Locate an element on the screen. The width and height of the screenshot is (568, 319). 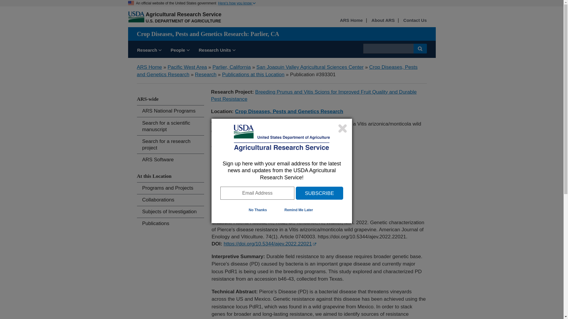
ARS Home is located at coordinates (149, 67).